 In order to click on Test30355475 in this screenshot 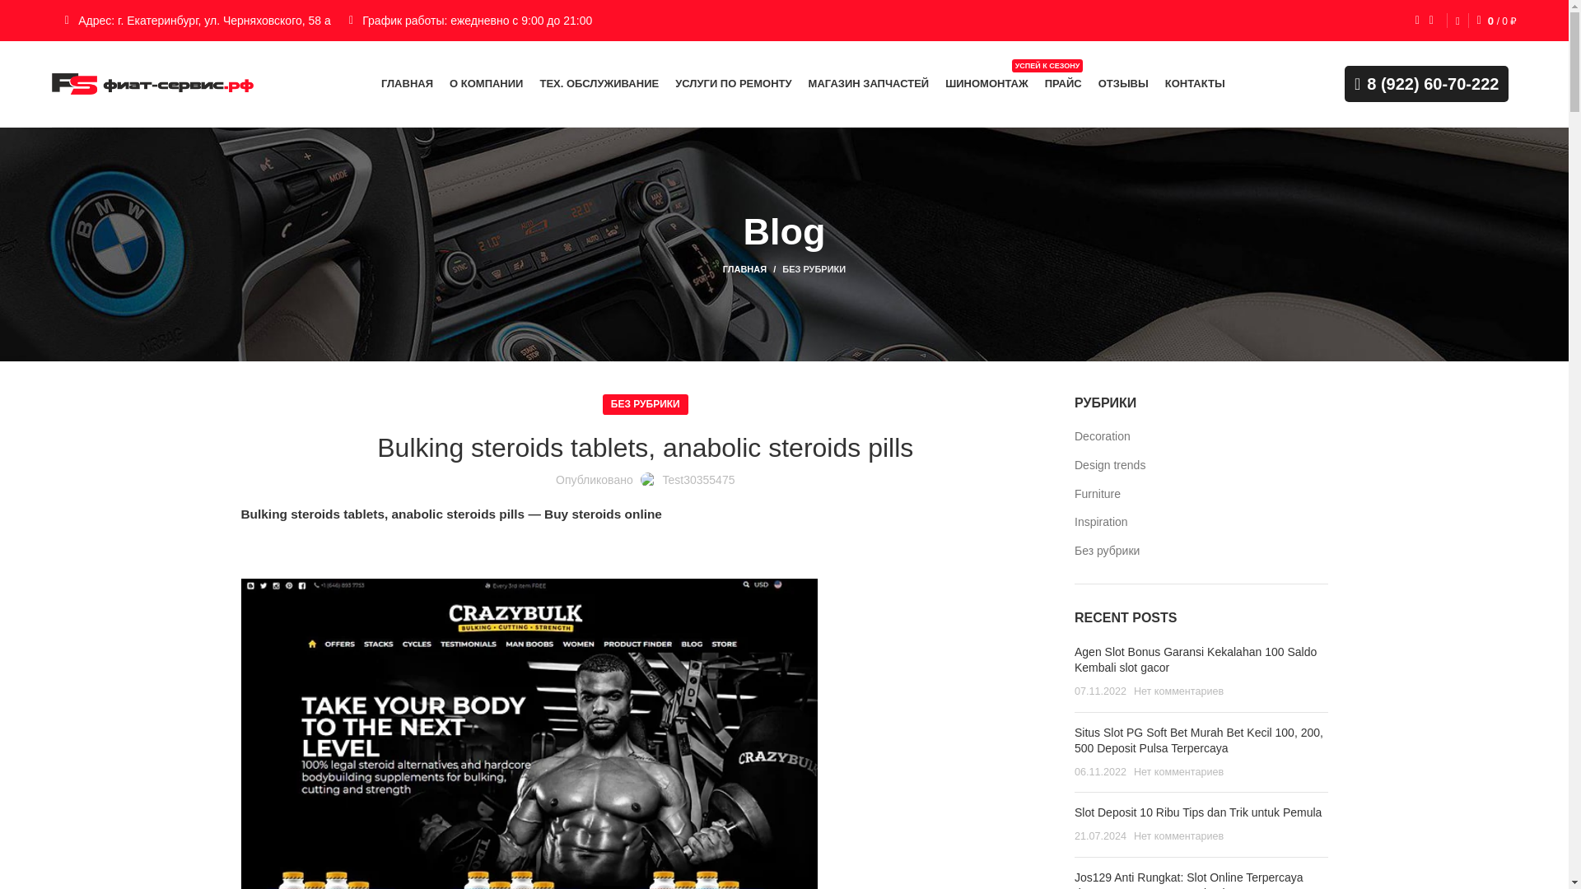, I will do `click(698, 479)`.